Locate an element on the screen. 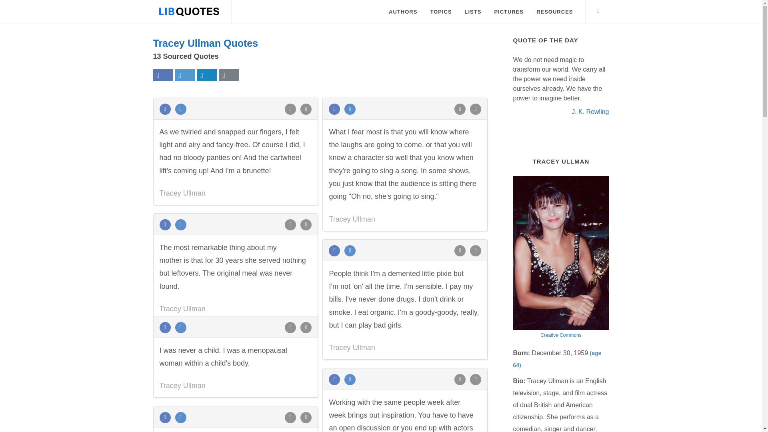  PICTURES is located at coordinates (509, 12).